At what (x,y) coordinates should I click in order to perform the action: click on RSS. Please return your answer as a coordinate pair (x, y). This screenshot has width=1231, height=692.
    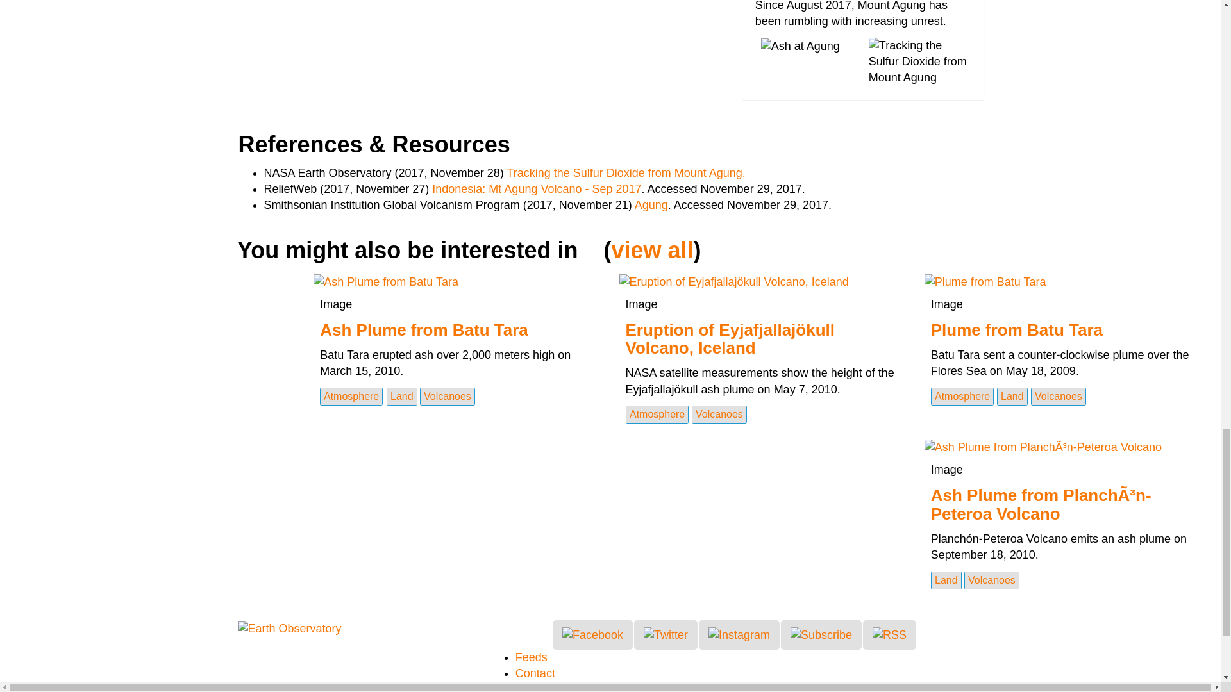
    Looking at the image, I should click on (889, 634).